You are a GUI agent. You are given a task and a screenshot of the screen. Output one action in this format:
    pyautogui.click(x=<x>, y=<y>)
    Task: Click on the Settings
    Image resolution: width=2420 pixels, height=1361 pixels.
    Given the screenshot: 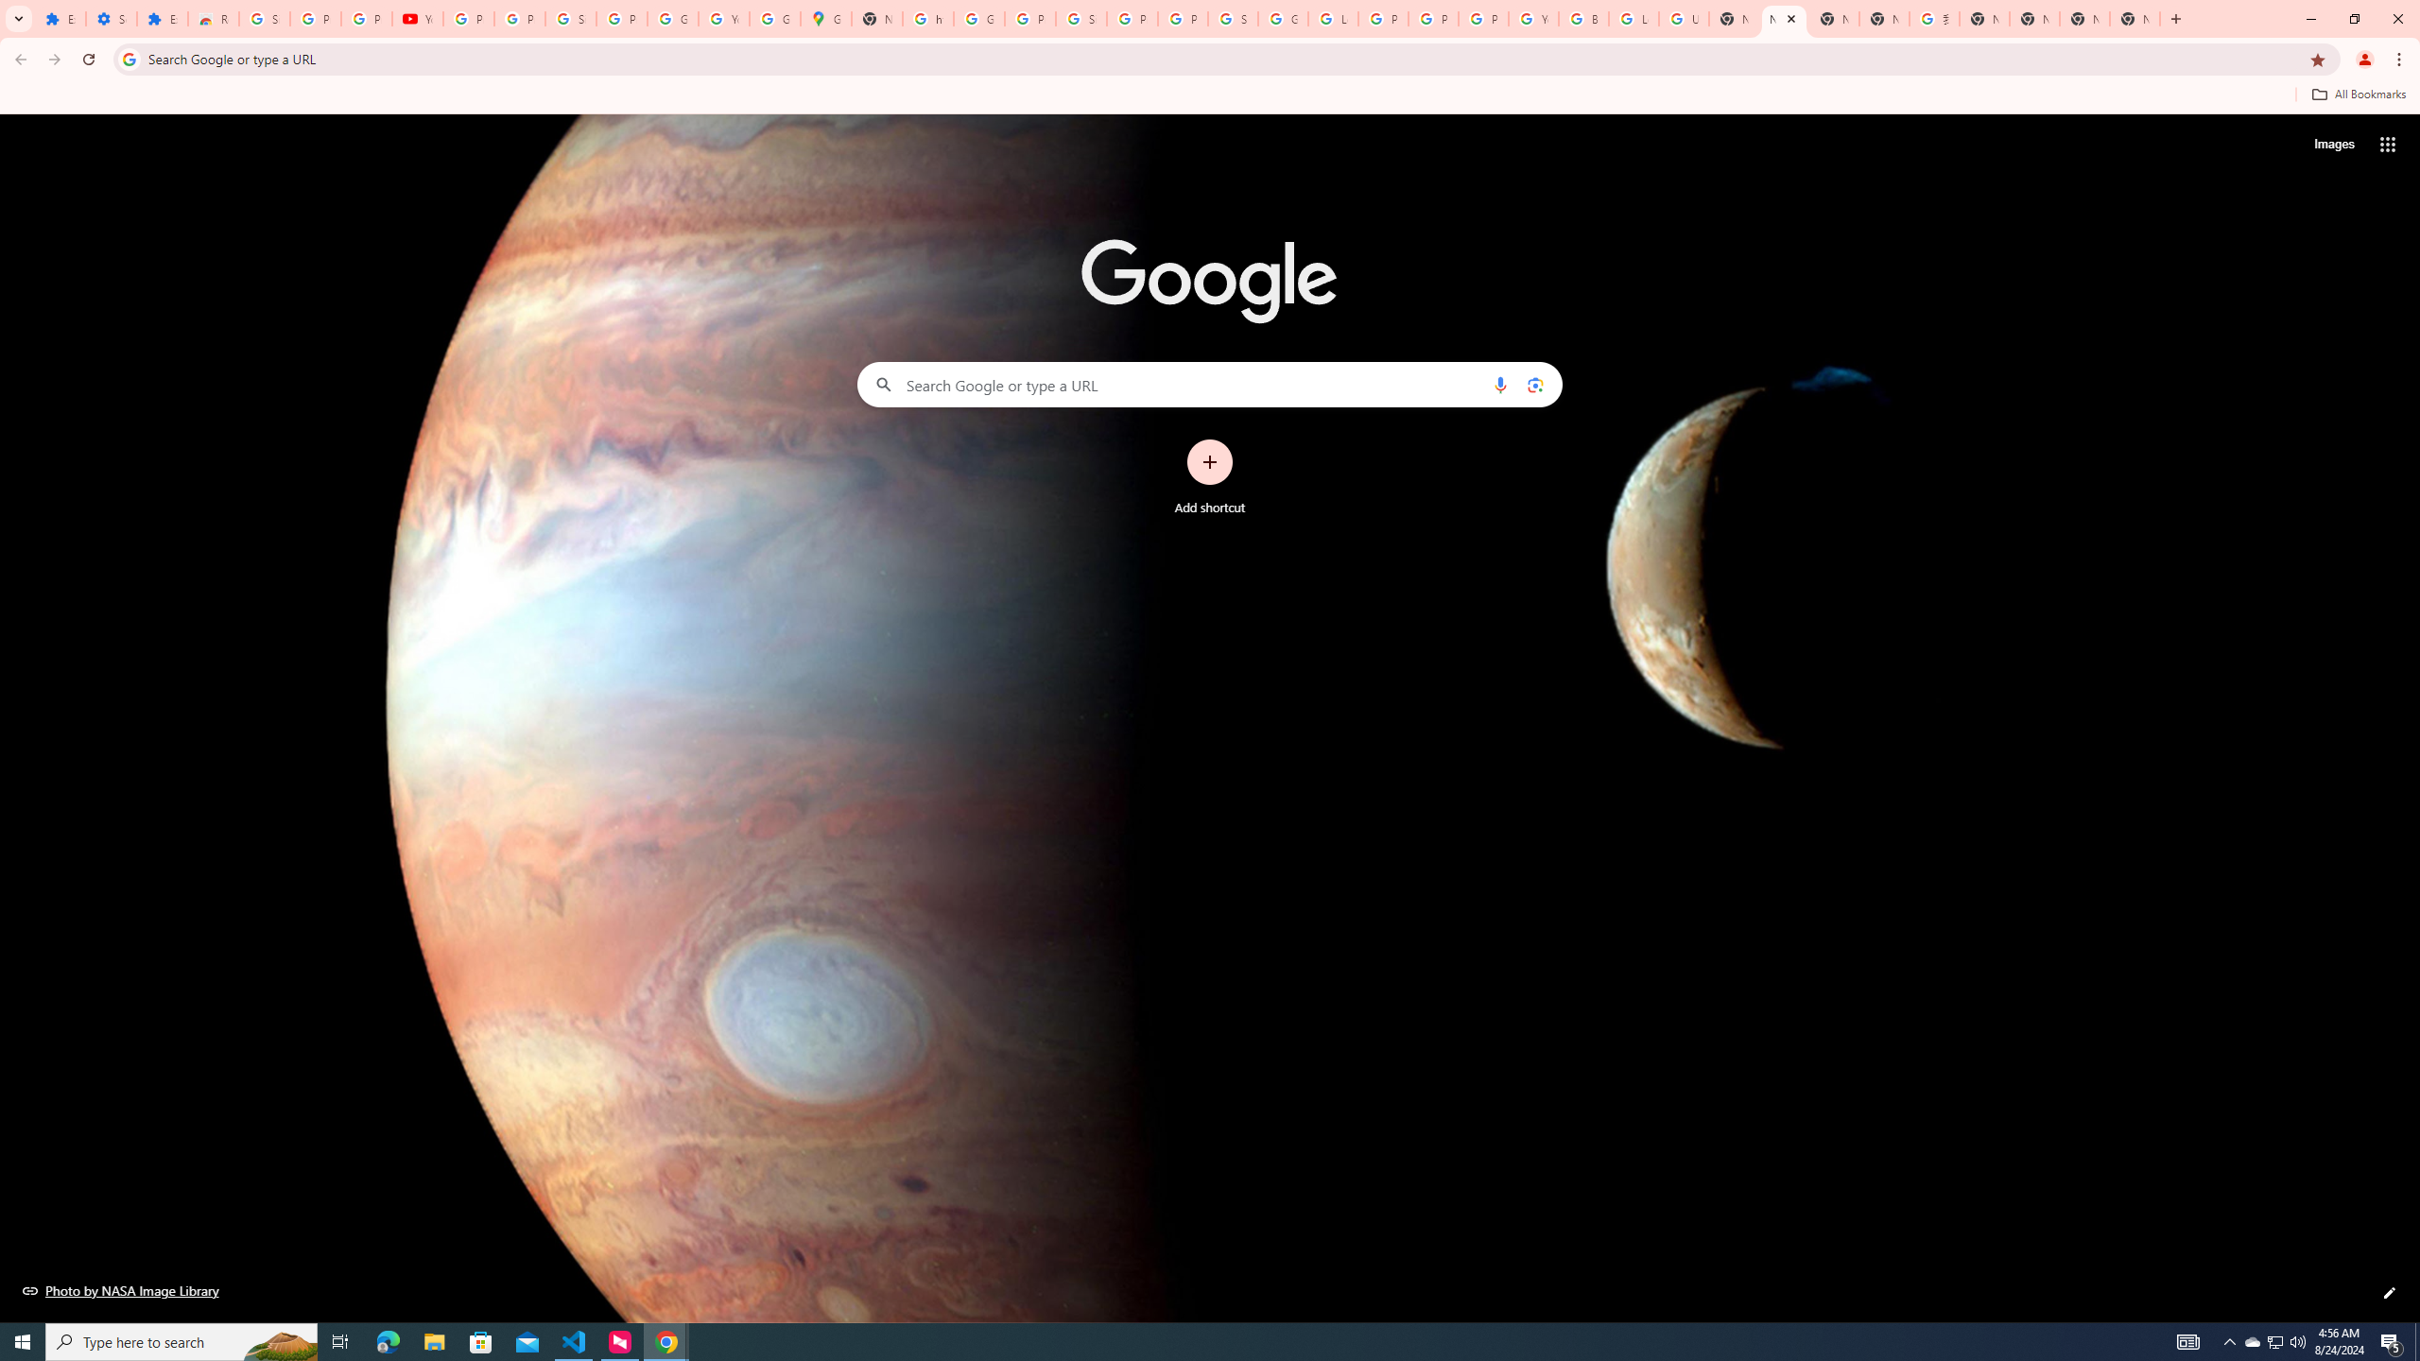 What is the action you would take?
    pyautogui.click(x=111, y=19)
    